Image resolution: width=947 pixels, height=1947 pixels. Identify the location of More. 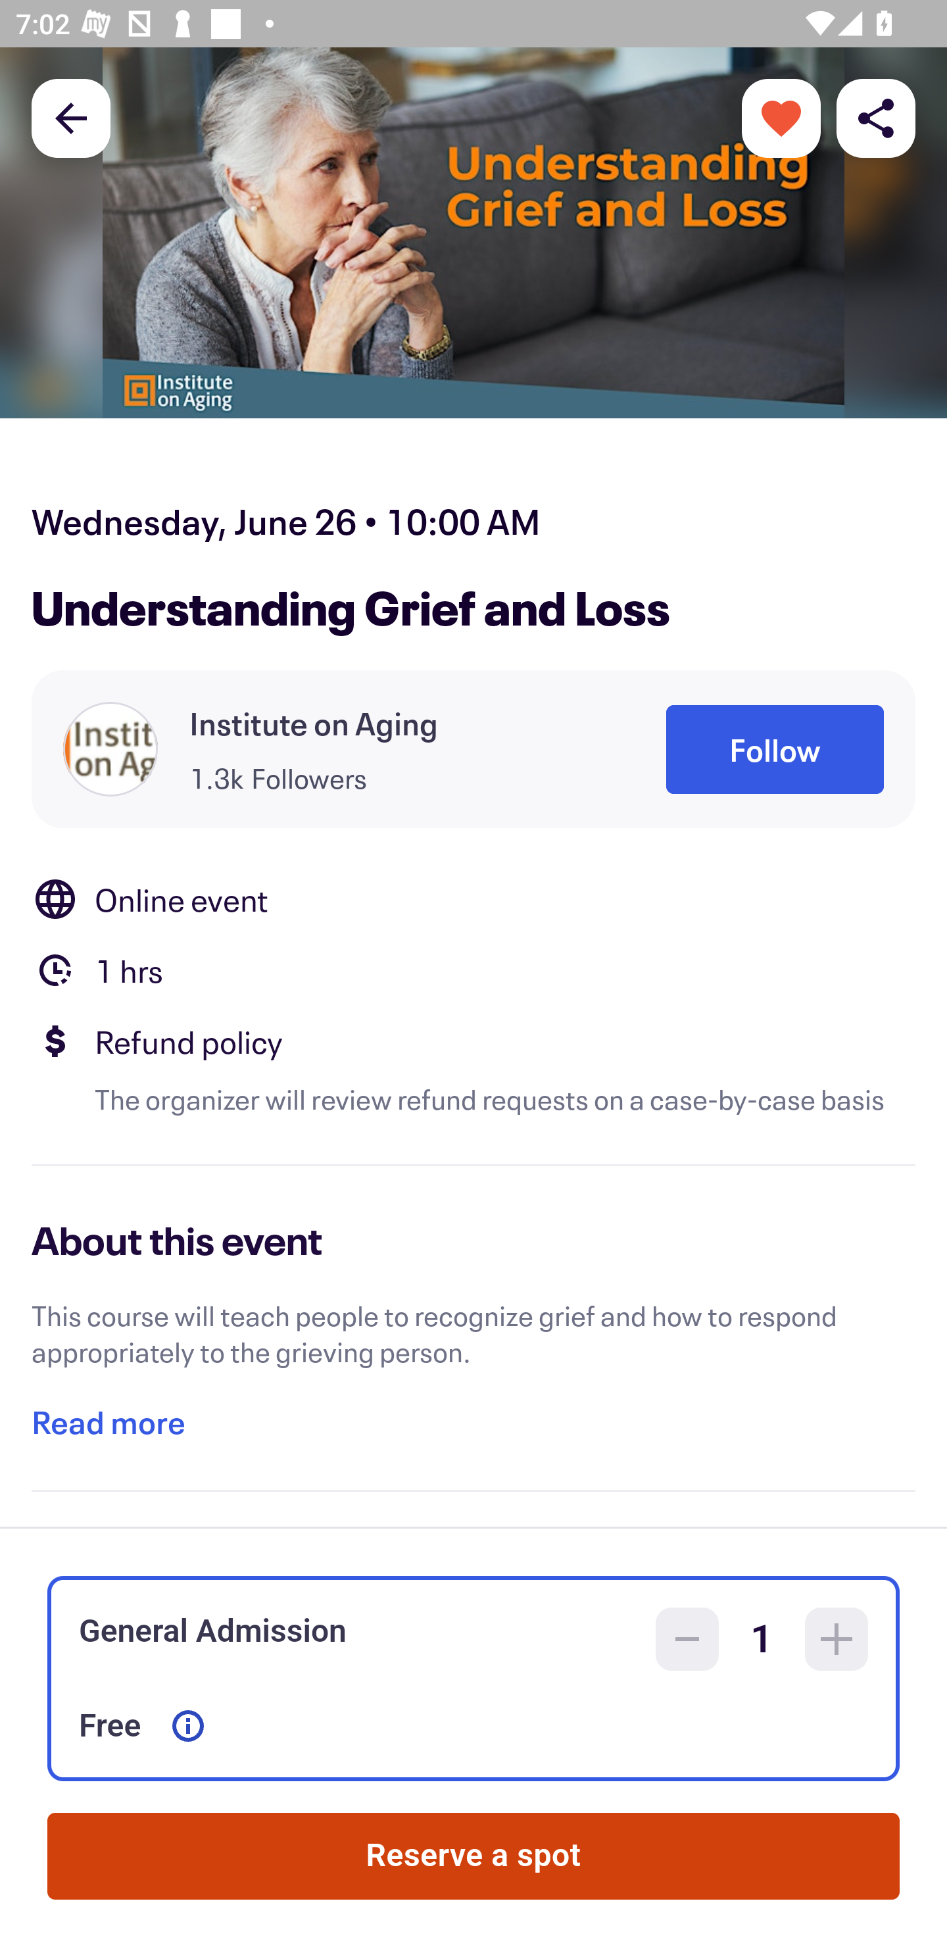
(781, 117).